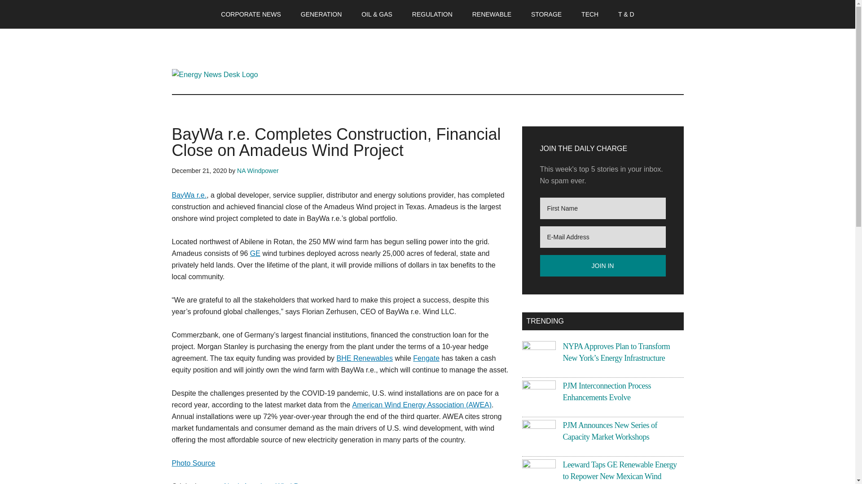  I want to click on TECH, so click(590, 14).